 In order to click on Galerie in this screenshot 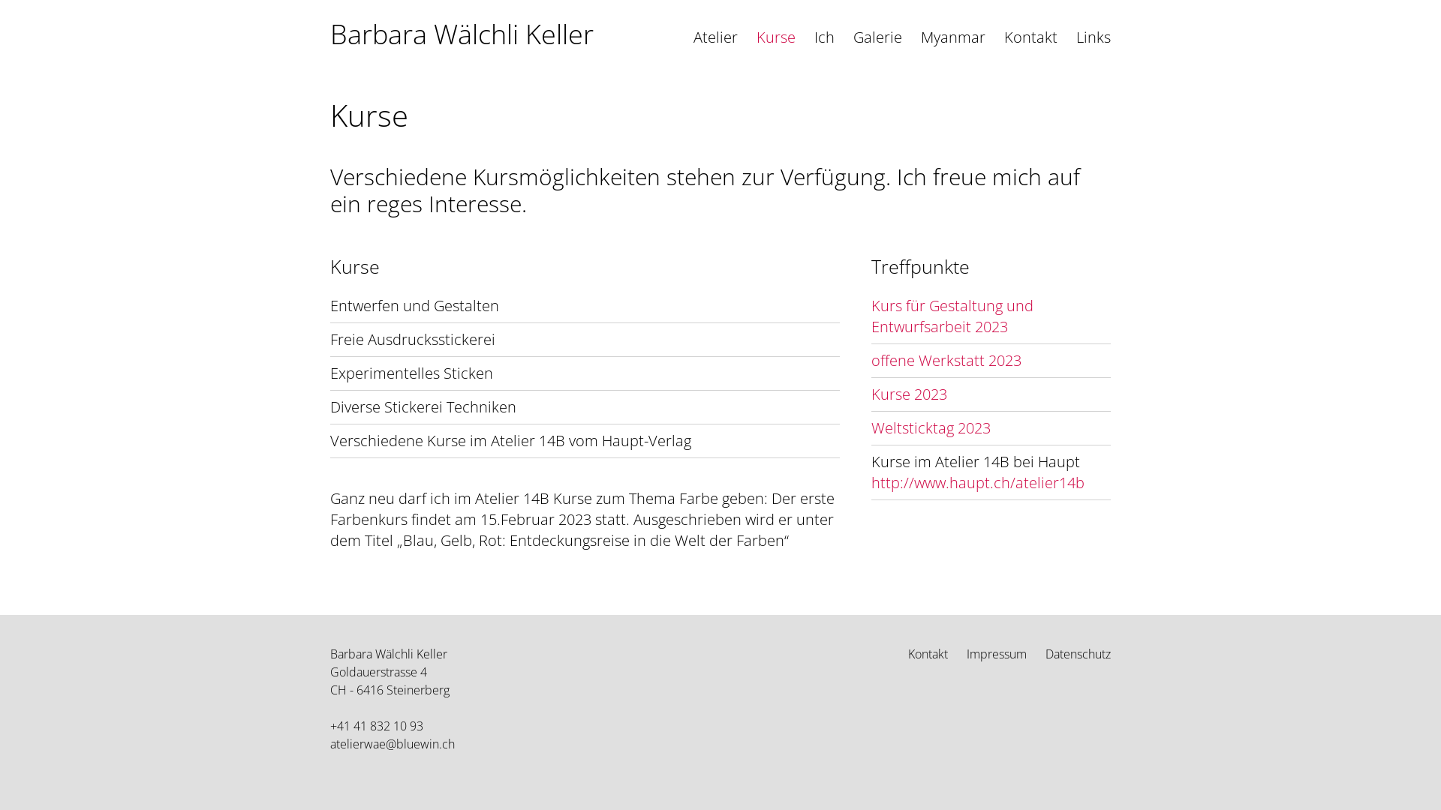, I will do `click(878, 48)`.